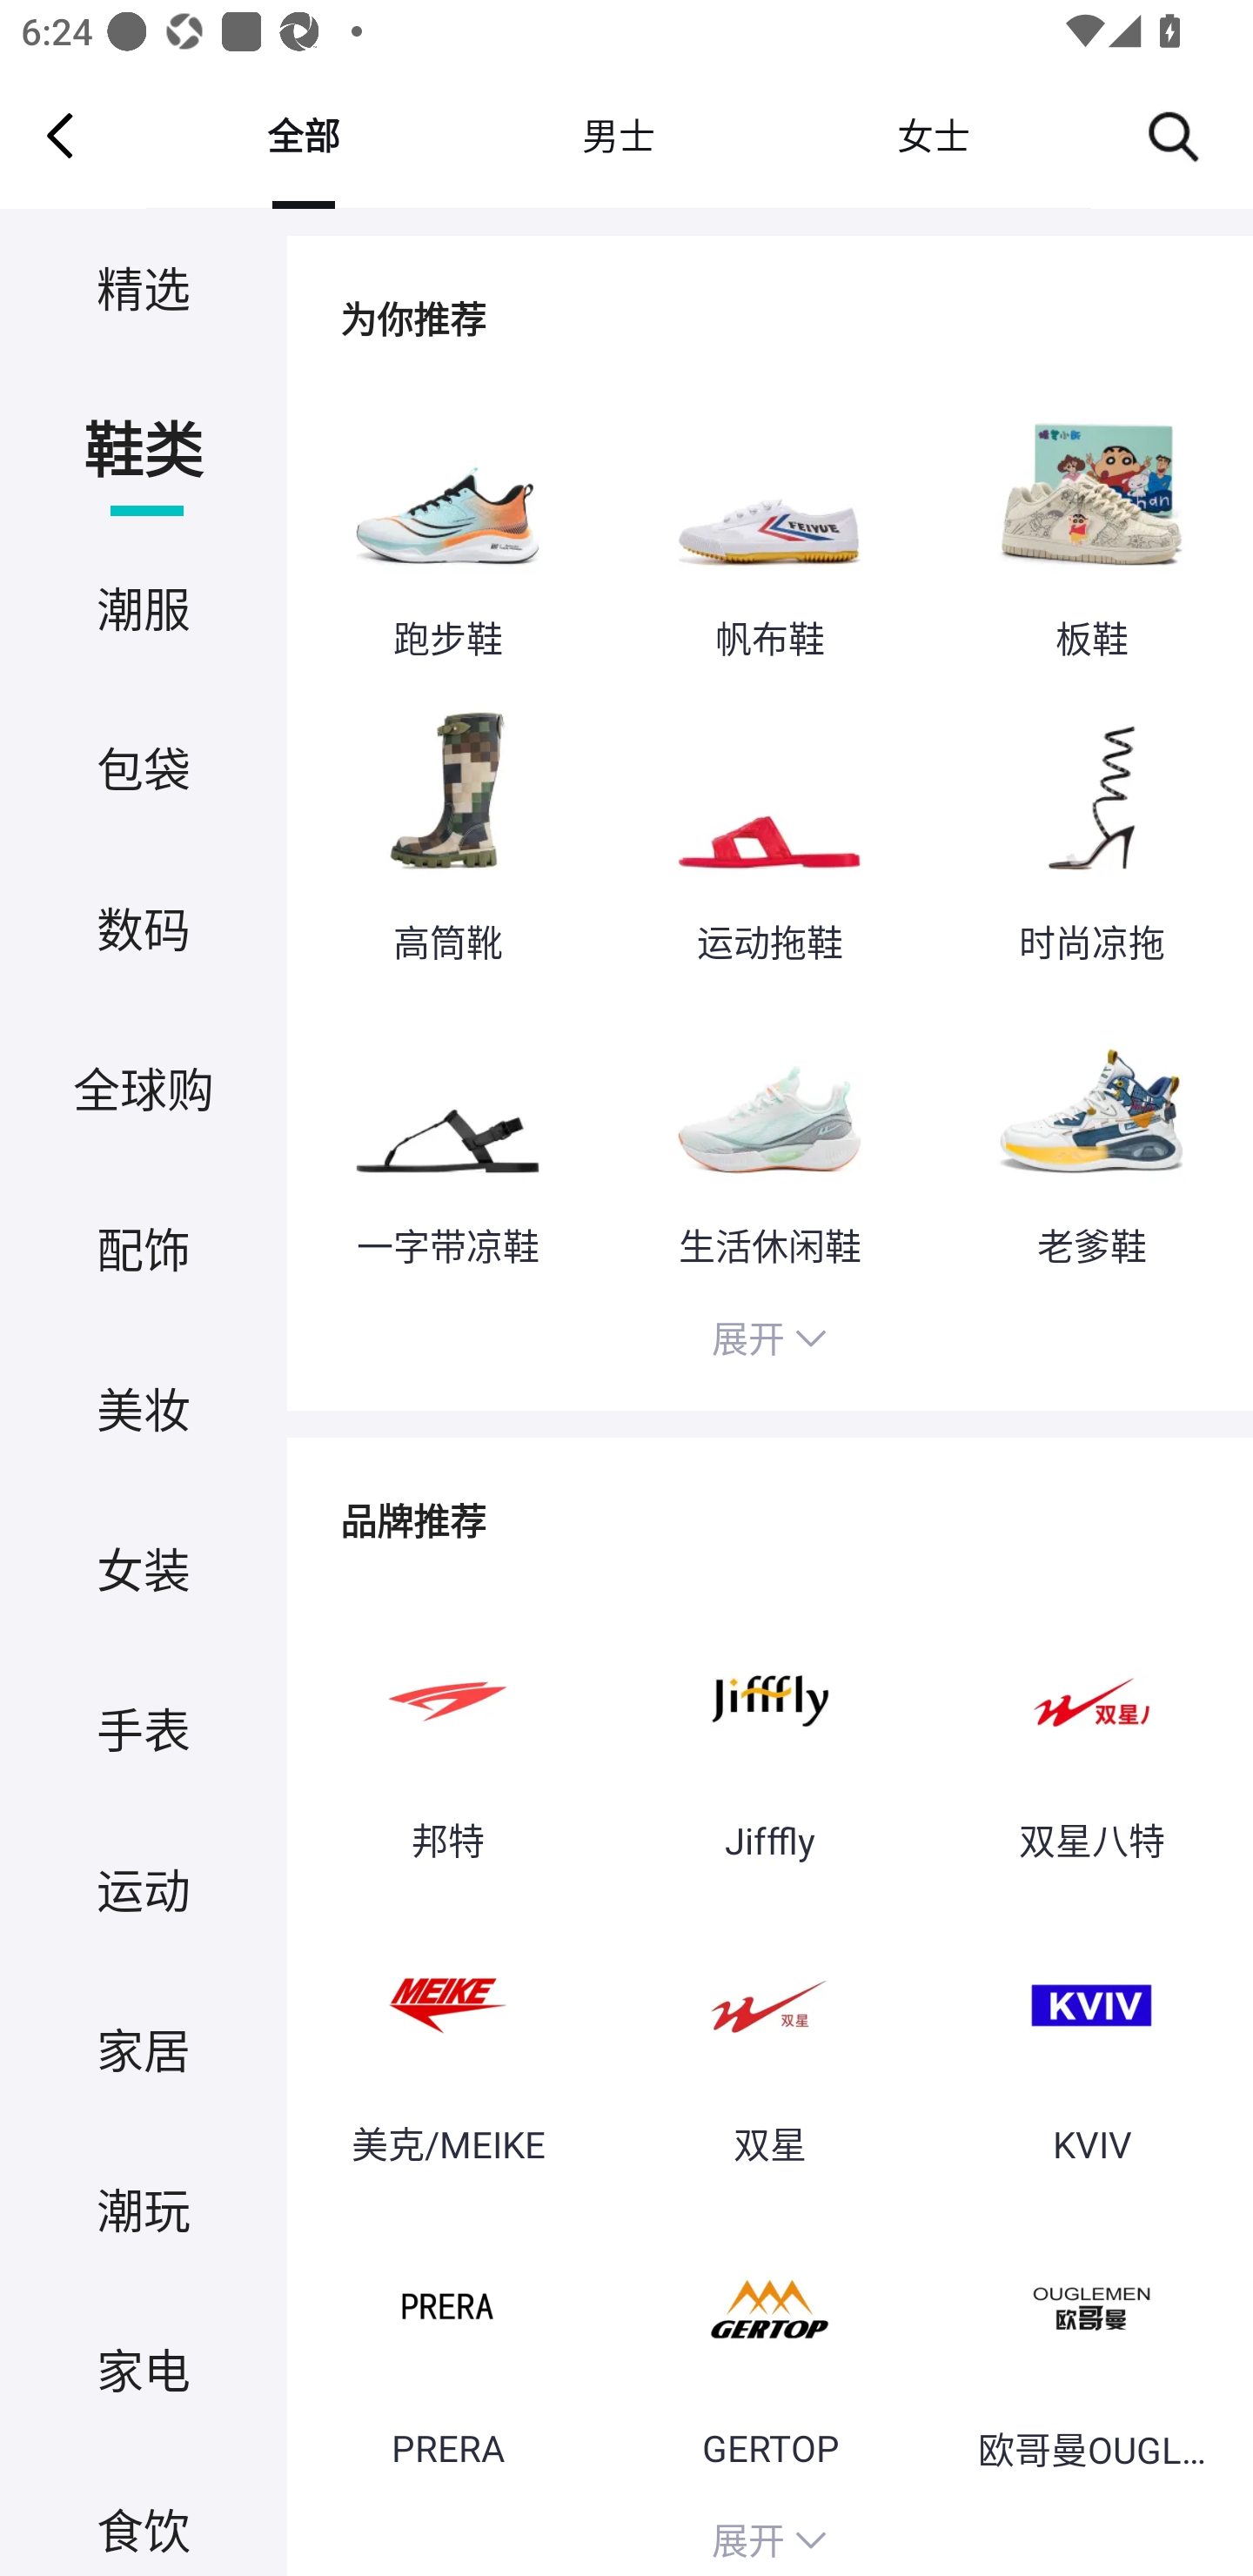 The height and width of the screenshot is (2576, 1253). What do you see at coordinates (1091, 2040) in the screenshot?
I see `KVIV` at bounding box center [1091, 2040].